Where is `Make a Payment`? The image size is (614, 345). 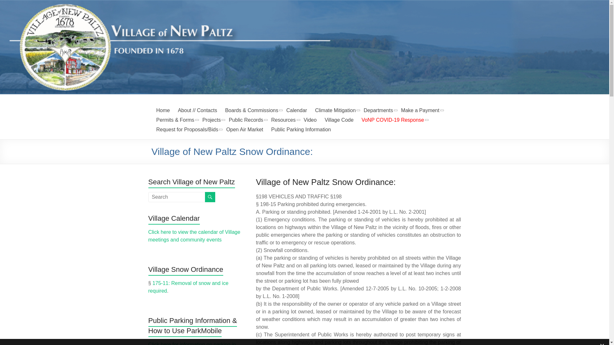 Make a Payment is located at coordinates (420, 110).